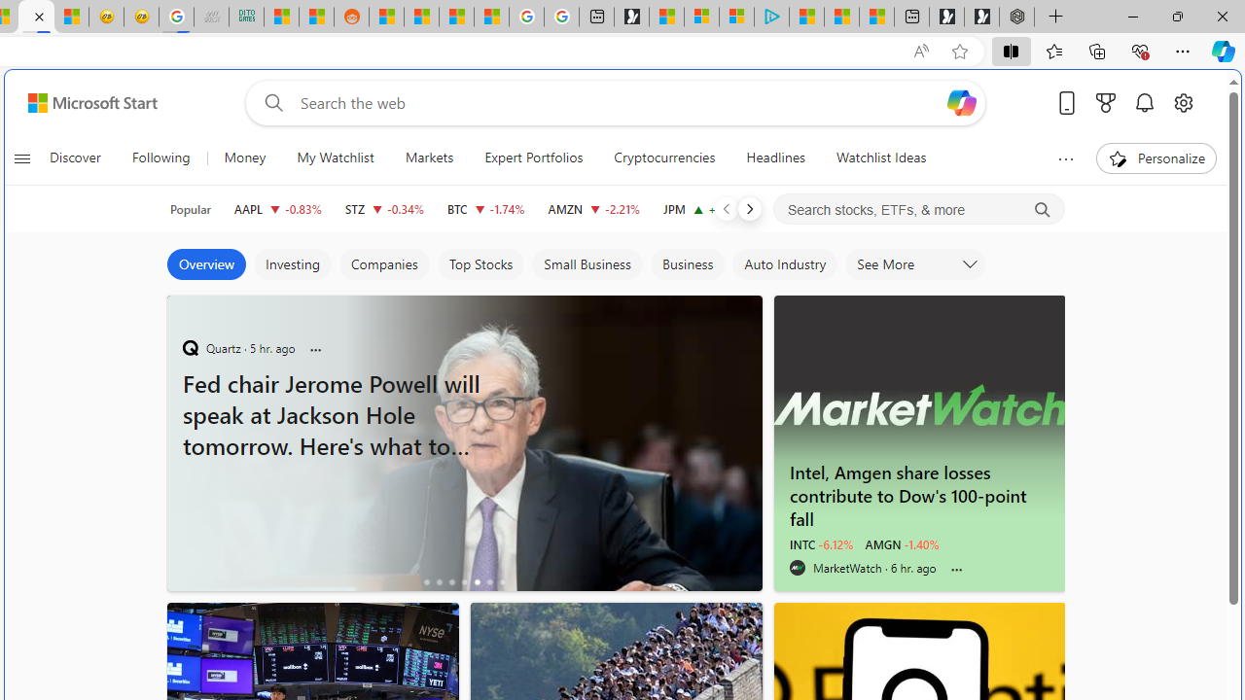  I want to click on Investing, so click(292, 264).